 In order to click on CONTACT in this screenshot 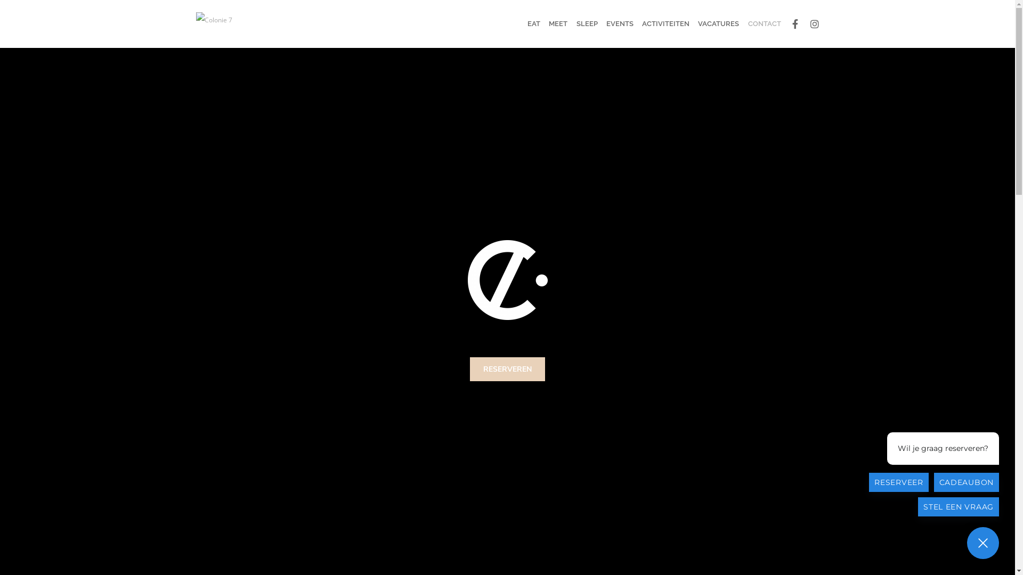, I will do `click(531, 505)`.